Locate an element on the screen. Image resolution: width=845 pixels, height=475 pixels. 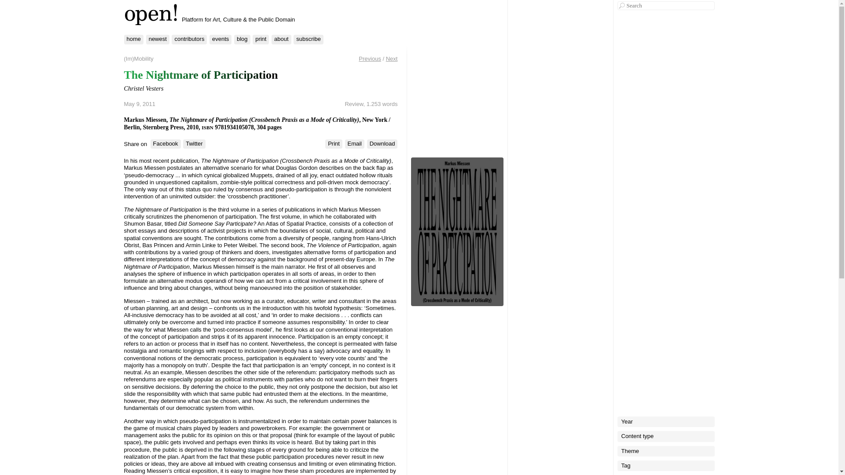
about is located at coordinates (281, 39).